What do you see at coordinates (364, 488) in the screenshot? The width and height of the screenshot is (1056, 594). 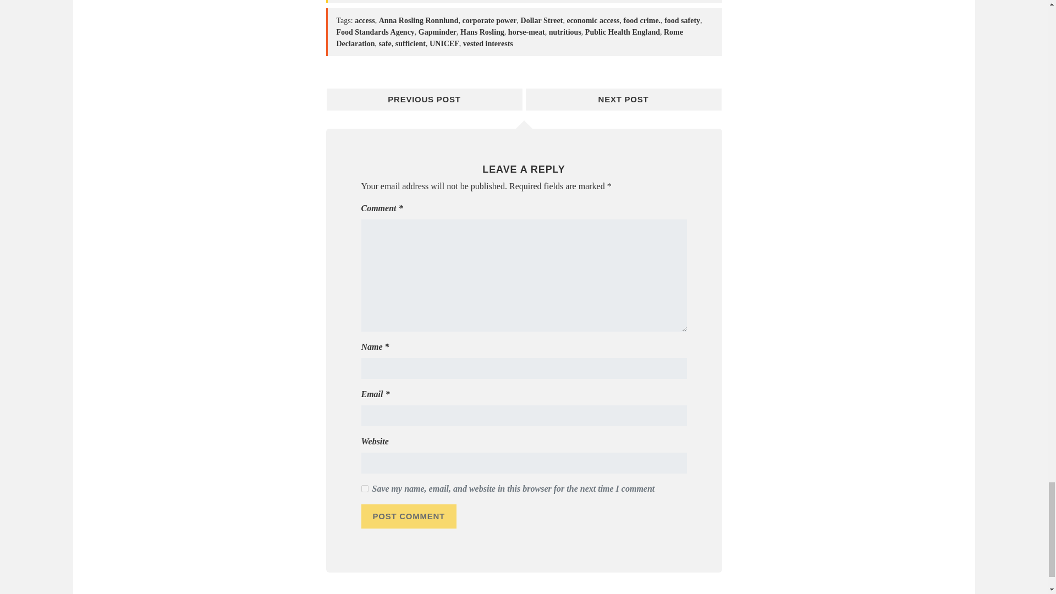 I see `yes` at bounding box center [364, 488].